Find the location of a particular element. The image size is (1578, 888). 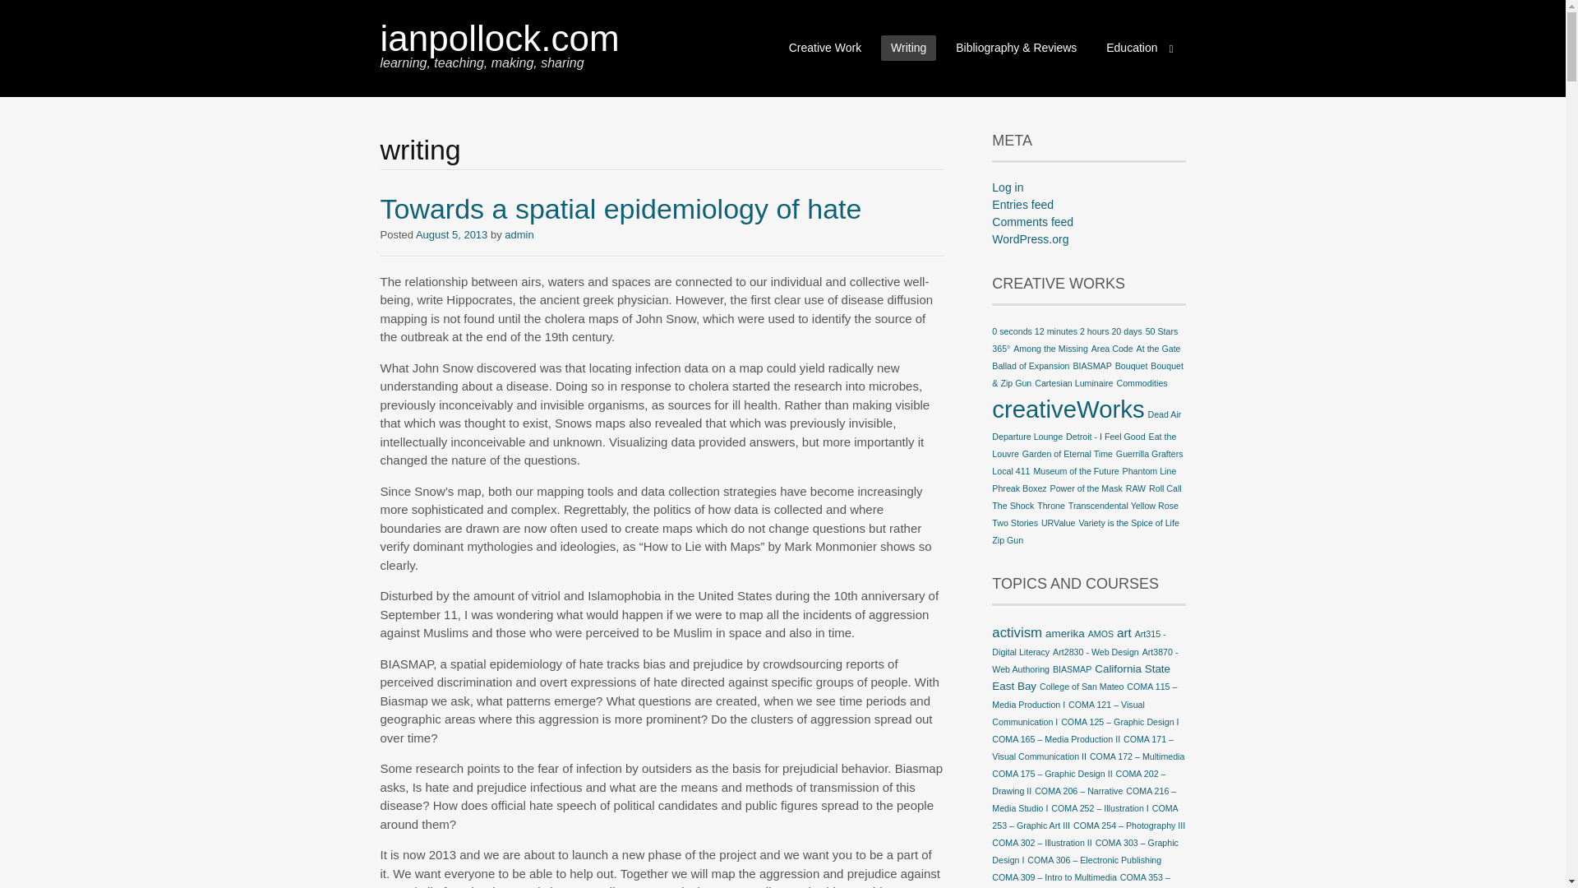

Education is located at coordinates (1139, 48).